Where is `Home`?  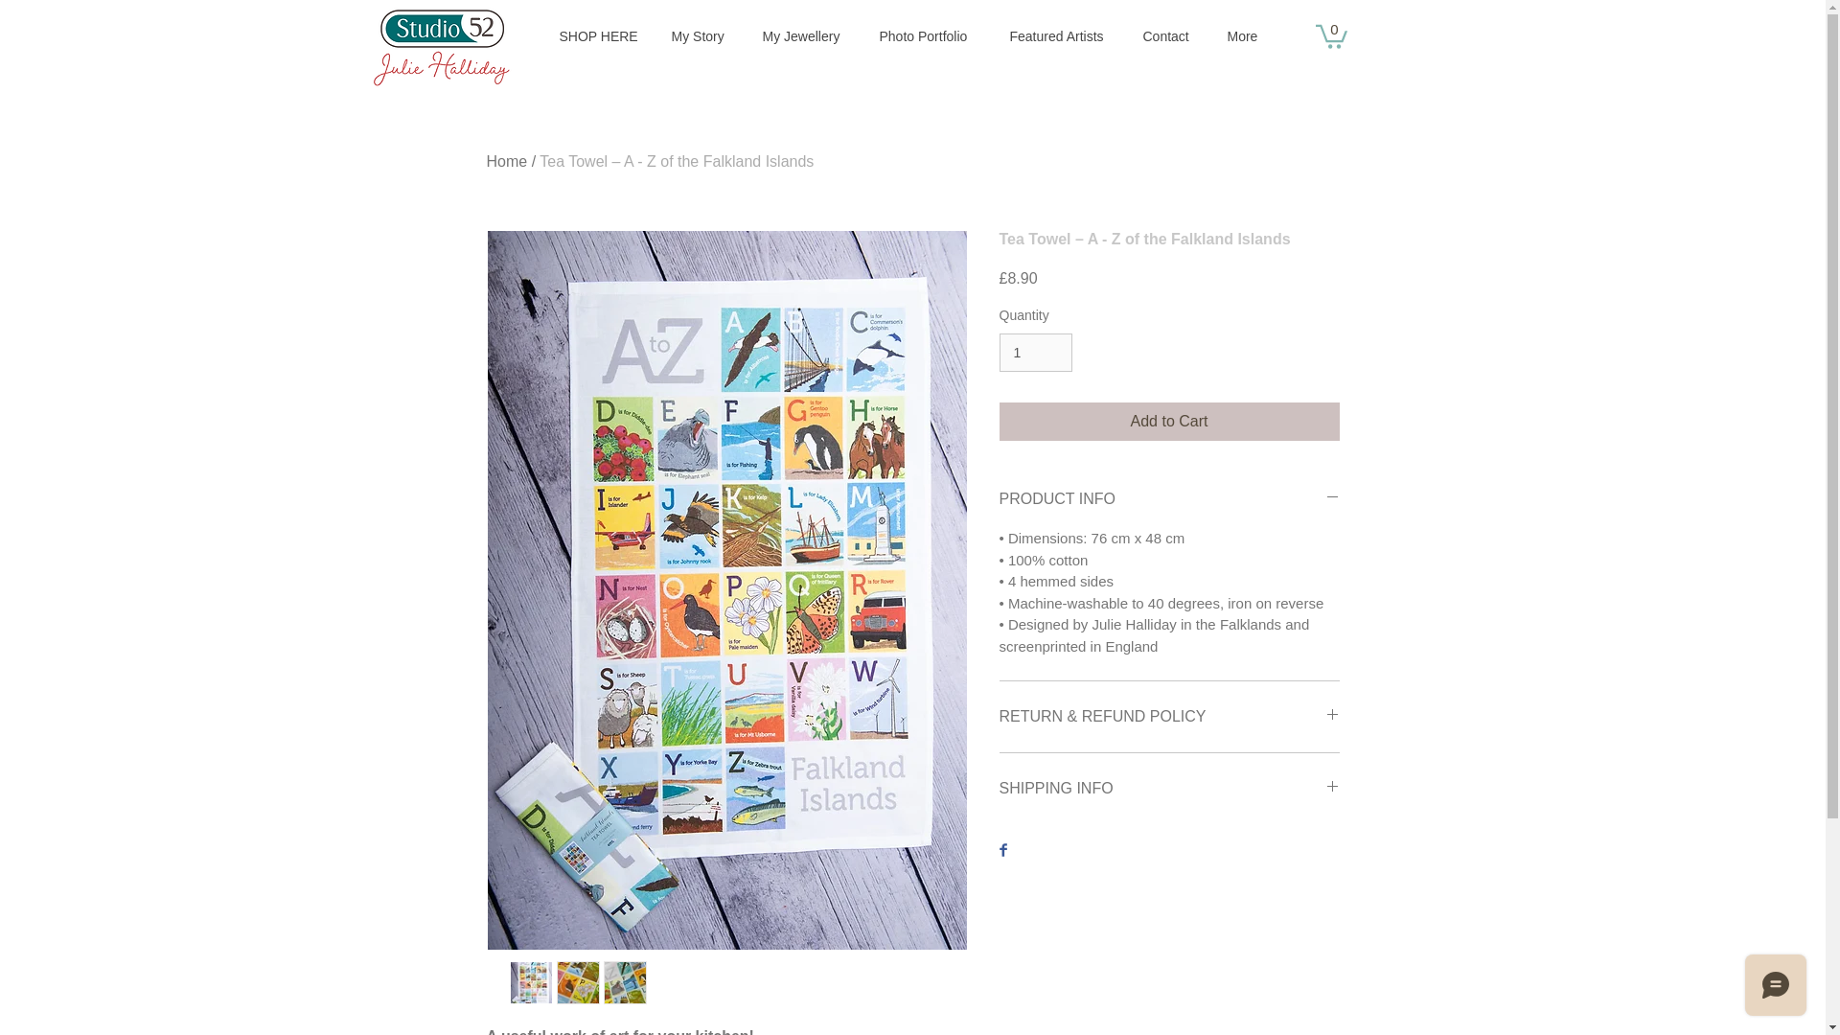
Home is located at coordinates (508, 161).